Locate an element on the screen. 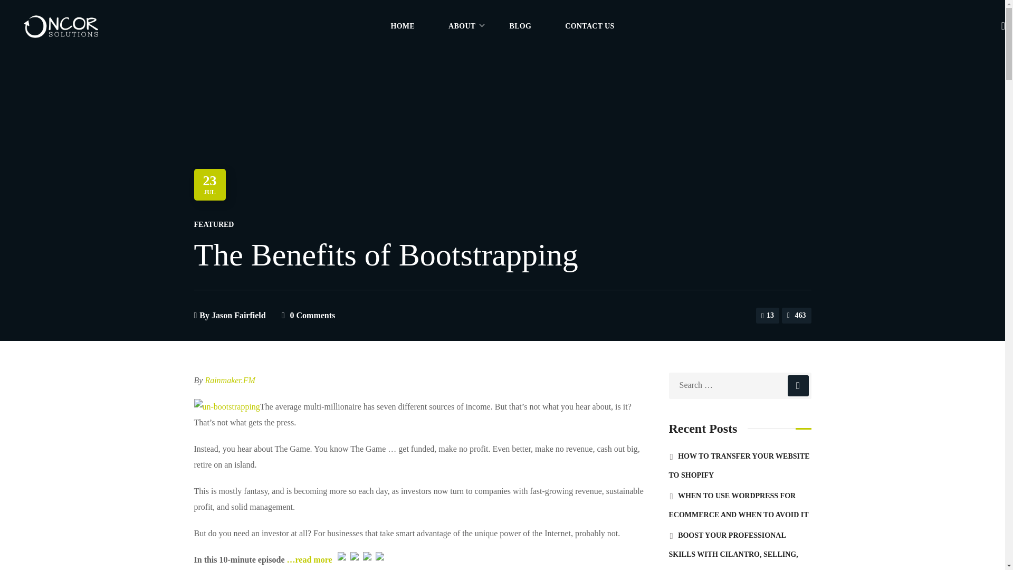 The height and width of the screenshot is (570, 1013). 13 is located at coordinates (767, 316).